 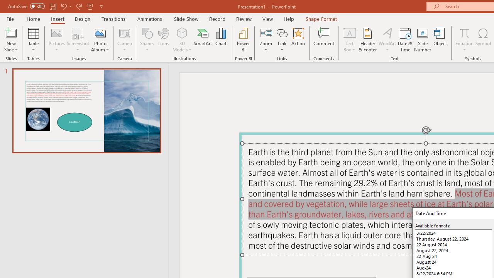 What do you see at coordinates (79, 6) in the screenshot?
I see `Redo` at bounding box center [79, 6].